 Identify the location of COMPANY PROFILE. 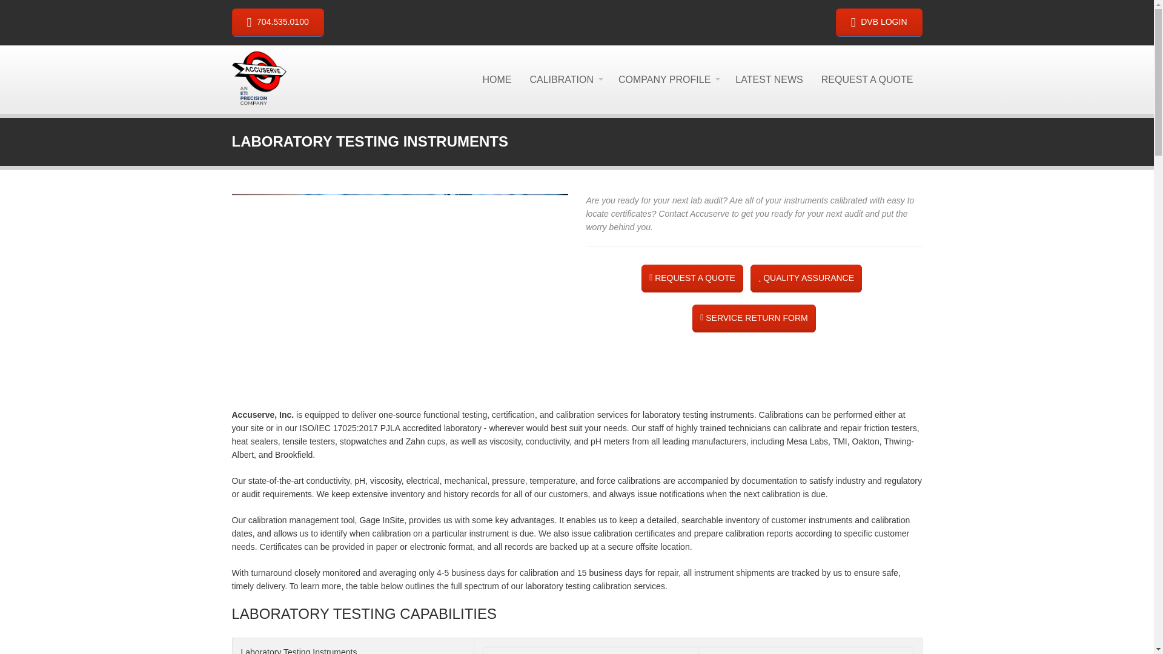
(668, 80).